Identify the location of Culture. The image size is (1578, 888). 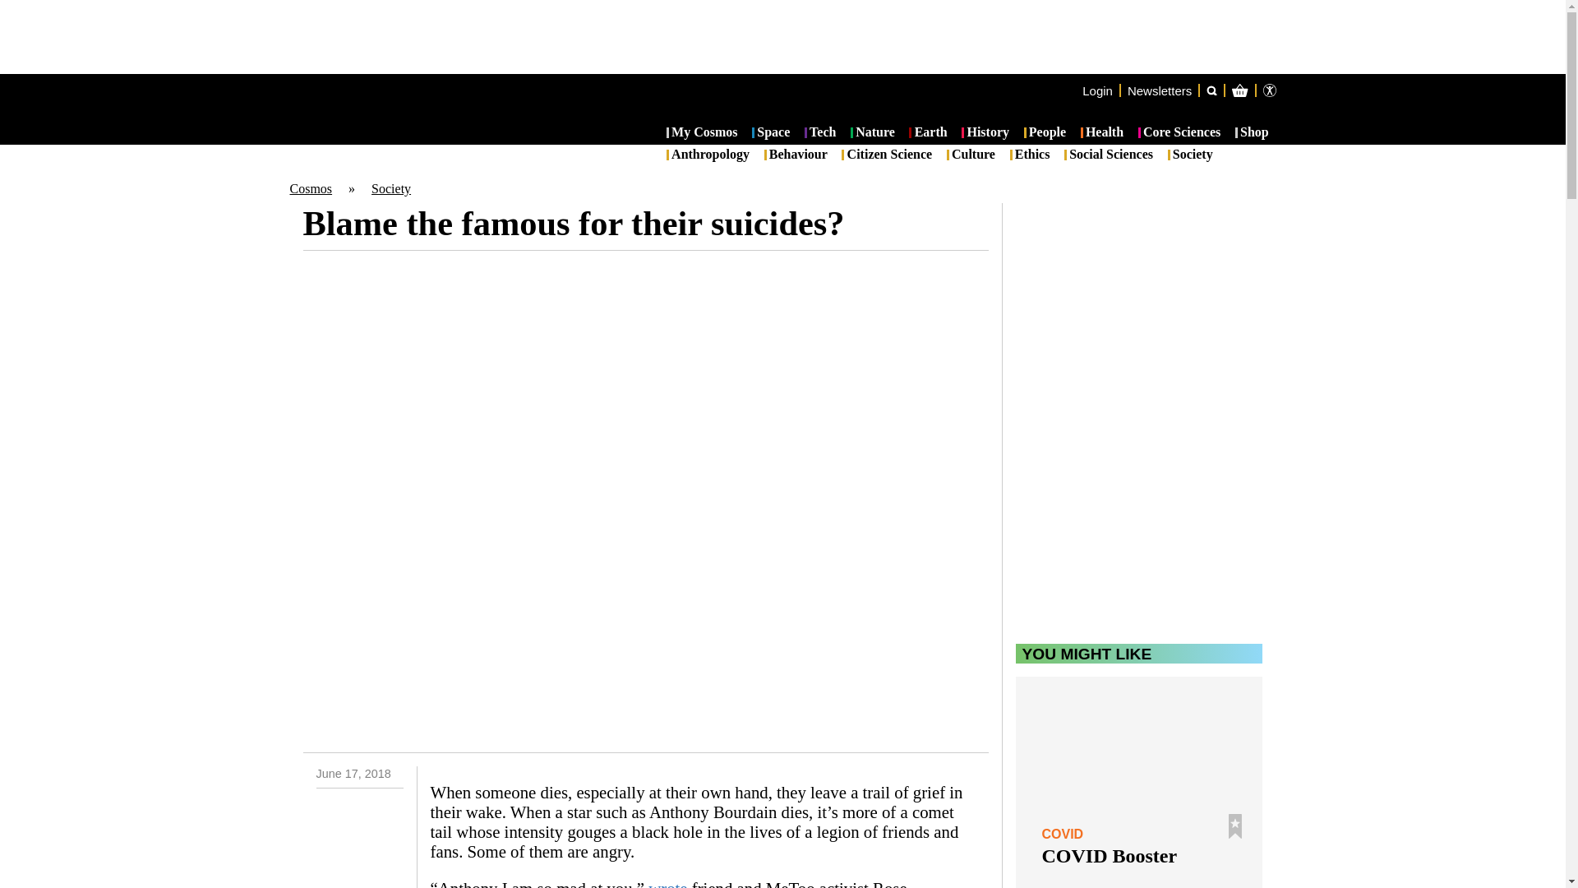
(971, 155).